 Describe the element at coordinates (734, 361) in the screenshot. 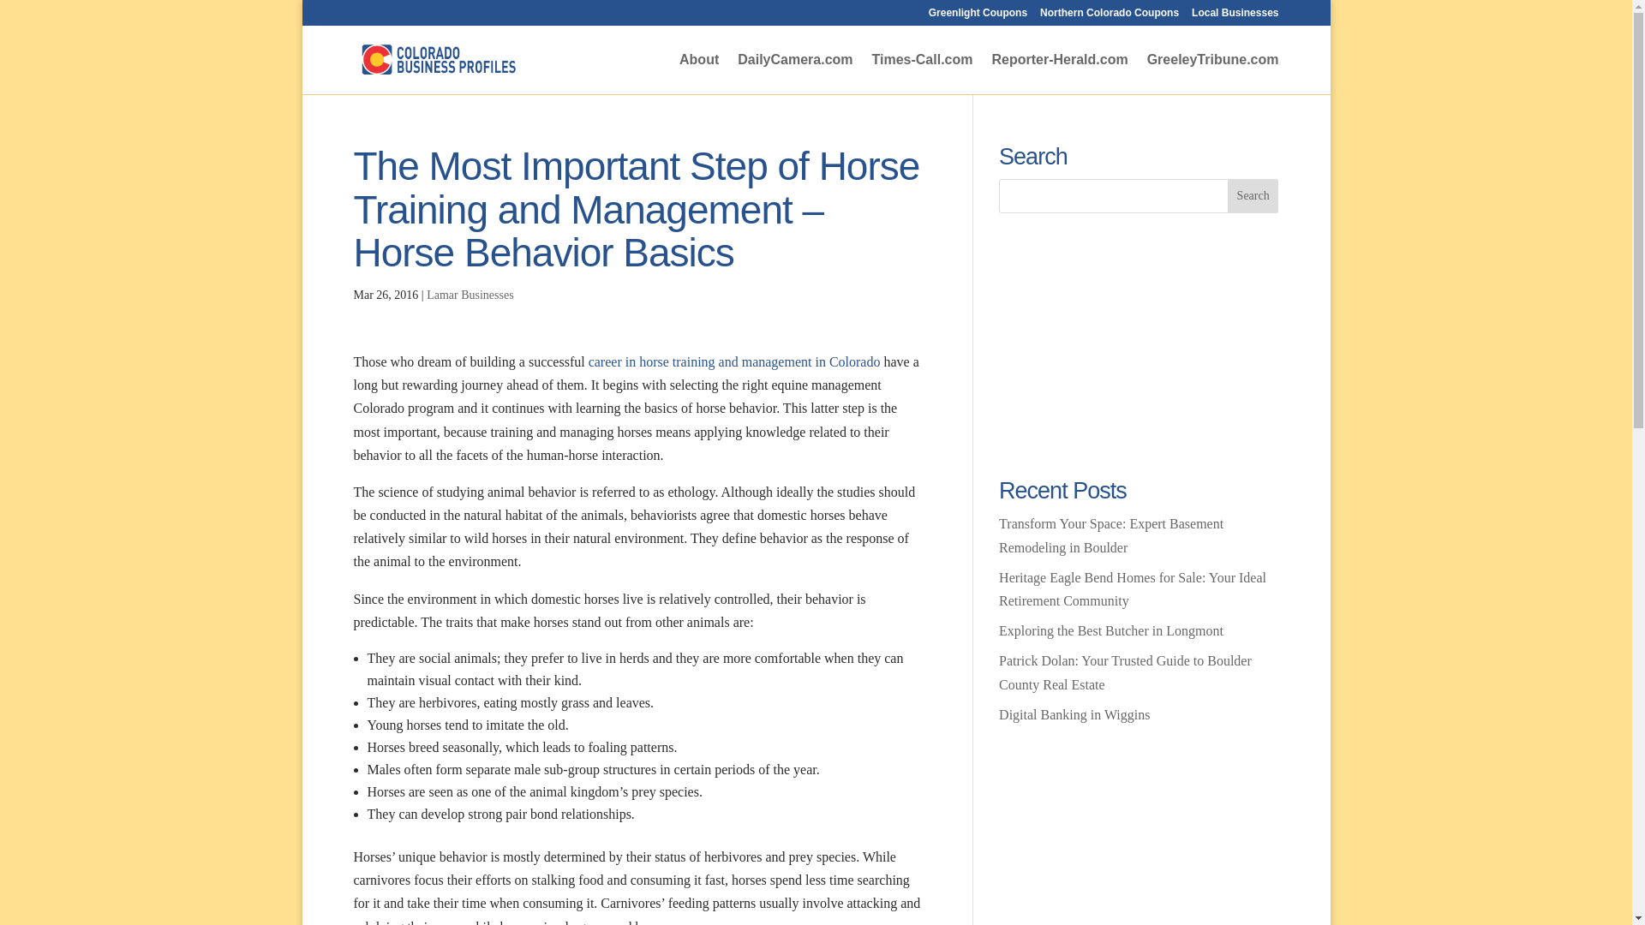

I see `career in horse training and management in Colorado` at that location.